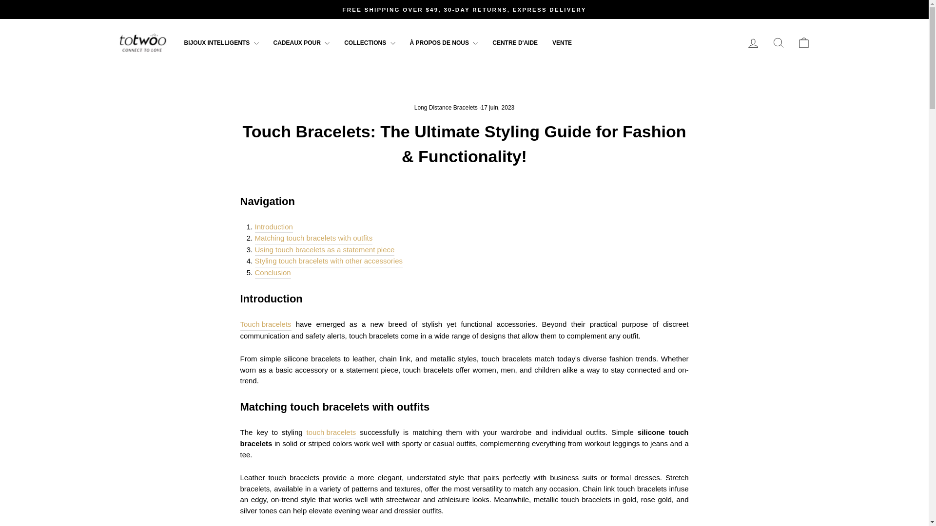 The image size is (936, 526). What do you see at coordinates (313, 239) in the screenshot?
I see `Matching touch bracelets with outfits` at bounding box center [313, 239].